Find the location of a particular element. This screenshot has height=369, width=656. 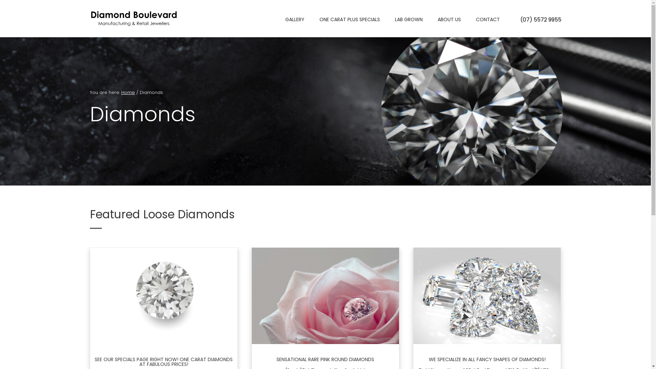

ONE CARAT PLUS SPECIALS is located at coordinates (349, 20).